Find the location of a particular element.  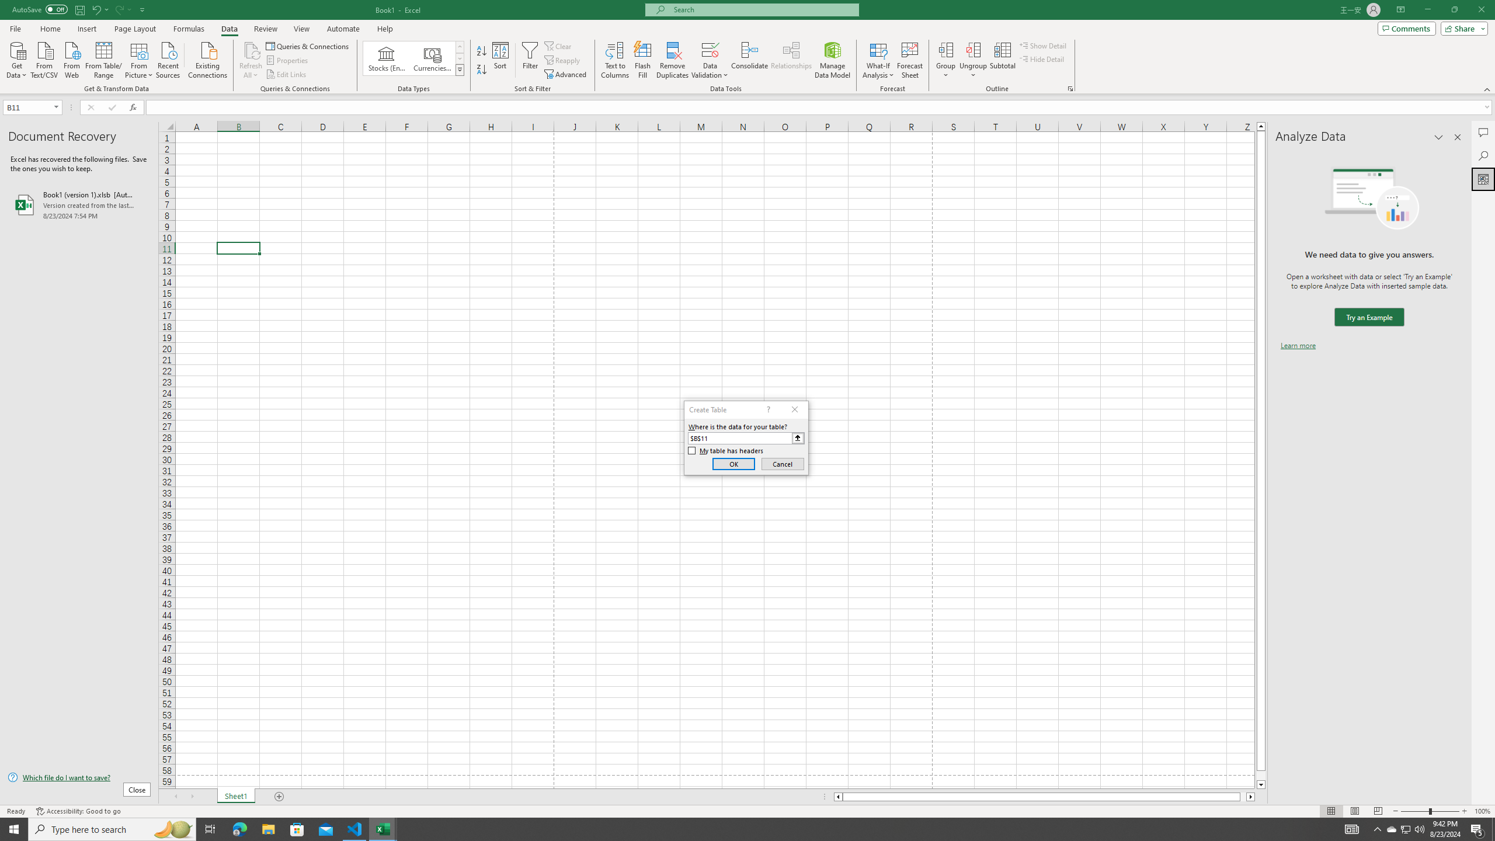

From Picture is located at coordinates (140, 59).